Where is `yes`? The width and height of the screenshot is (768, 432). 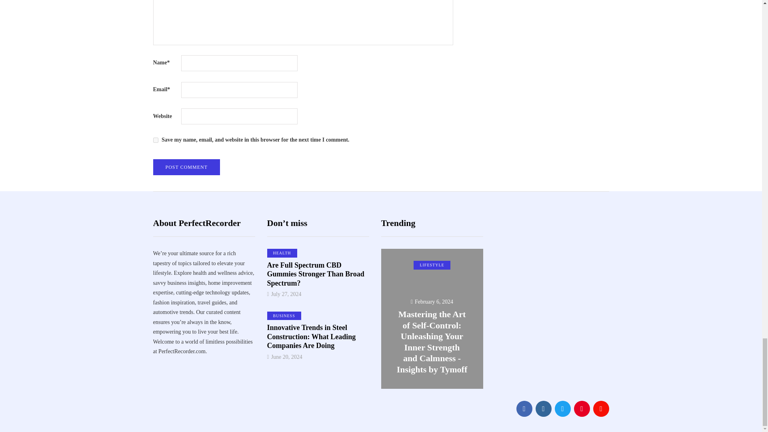
yes is located at coordinates (155, 140).